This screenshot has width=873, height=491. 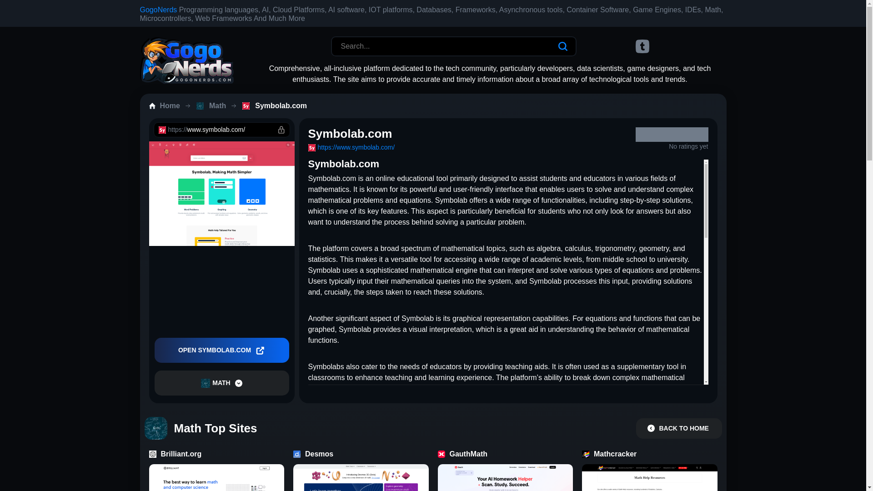 I want to click on MATH, so click(x=221, y=383).